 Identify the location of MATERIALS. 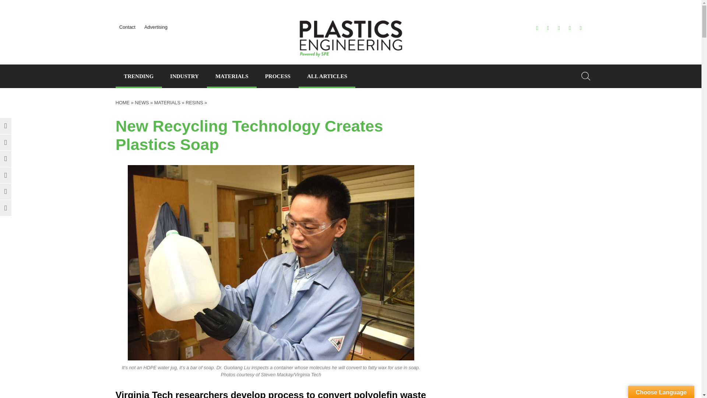
(232, 76).